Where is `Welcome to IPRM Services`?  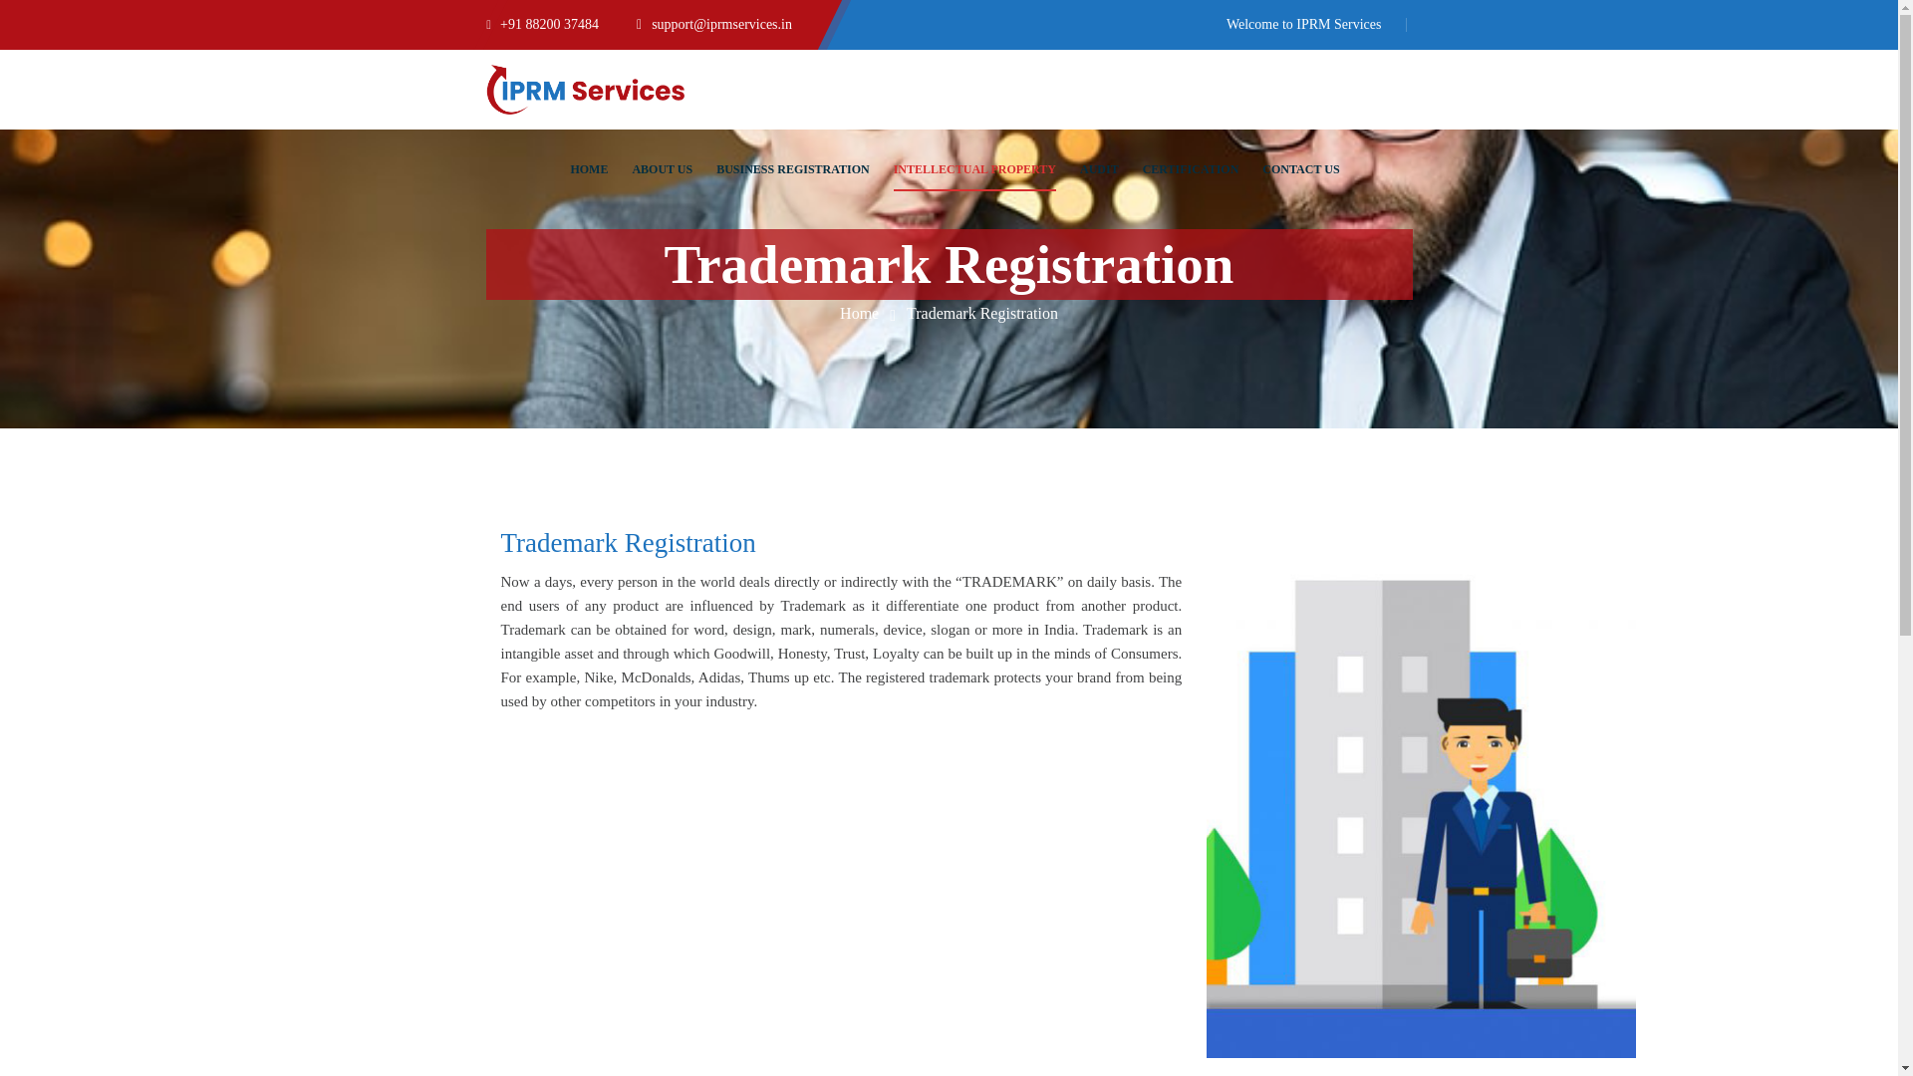
Welcome to IPRM Services is located at coordinates (1303, 24).